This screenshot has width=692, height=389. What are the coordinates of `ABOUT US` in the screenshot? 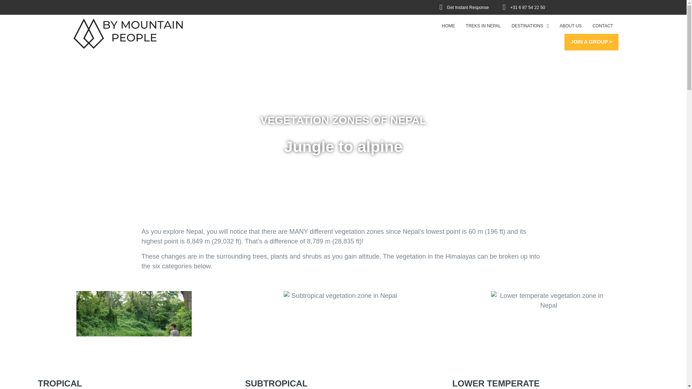 It's located at (570, 26).